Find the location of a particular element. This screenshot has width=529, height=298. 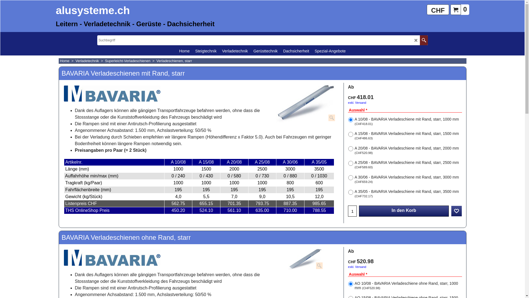

alusysteme.ch is located at coordinates (93, 11).